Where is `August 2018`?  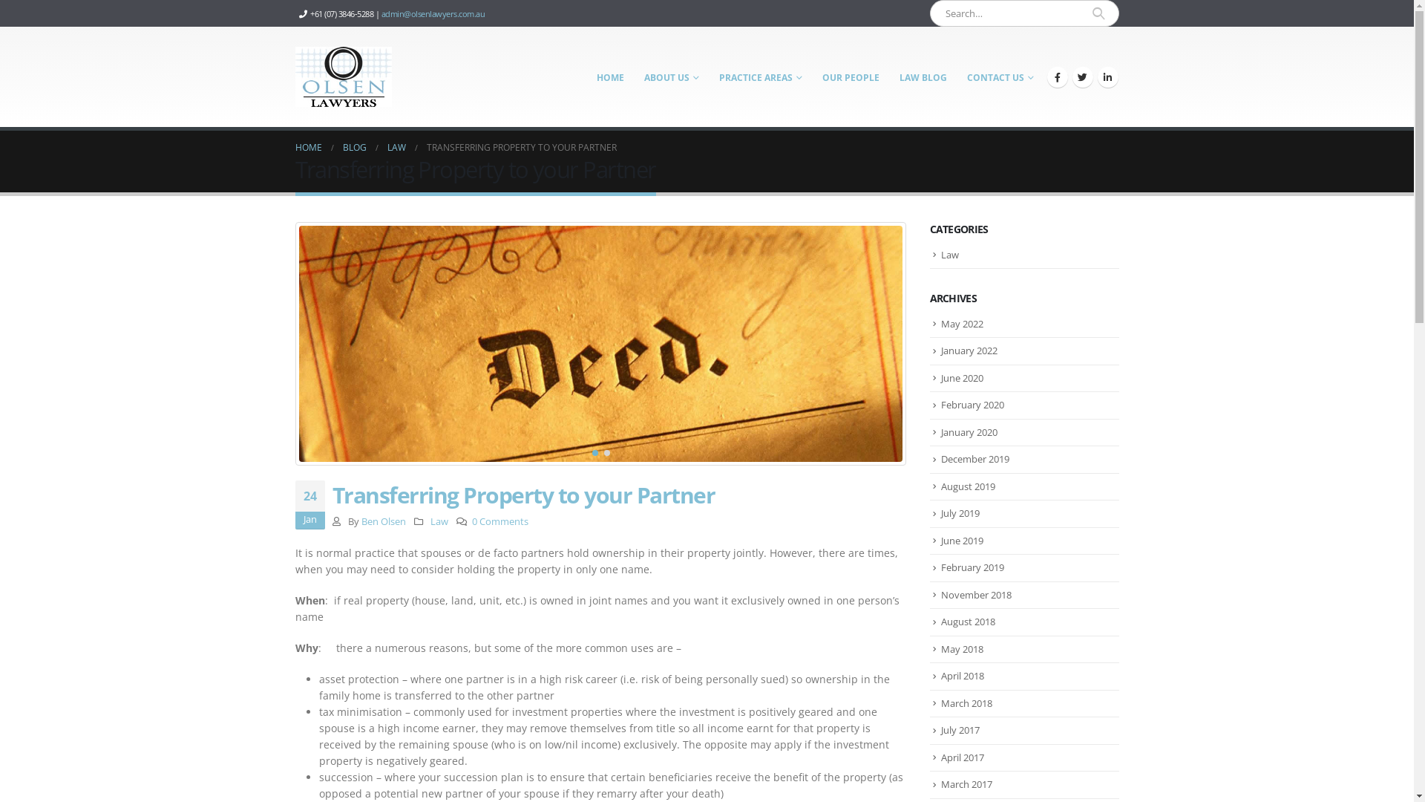 August 2018 is located at coordinates (968, 622).